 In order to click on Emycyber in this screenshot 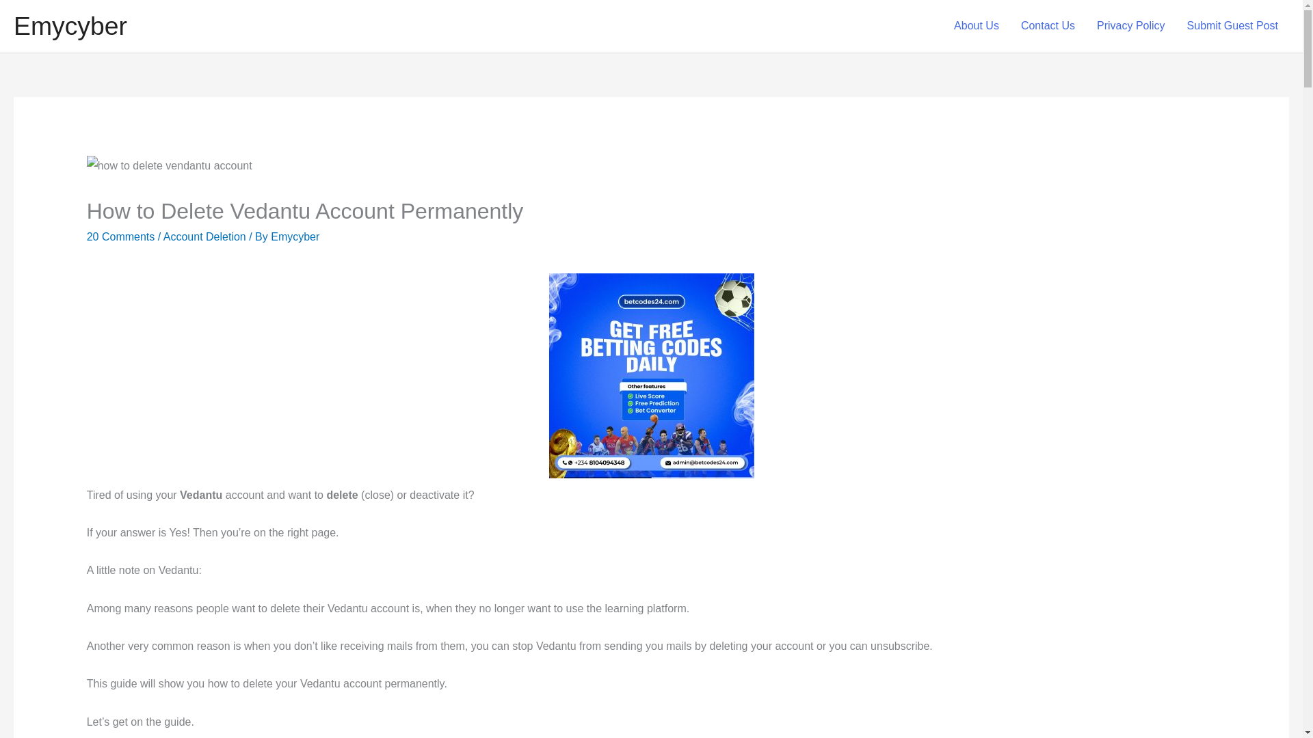, I will do `click(294, 236)`.